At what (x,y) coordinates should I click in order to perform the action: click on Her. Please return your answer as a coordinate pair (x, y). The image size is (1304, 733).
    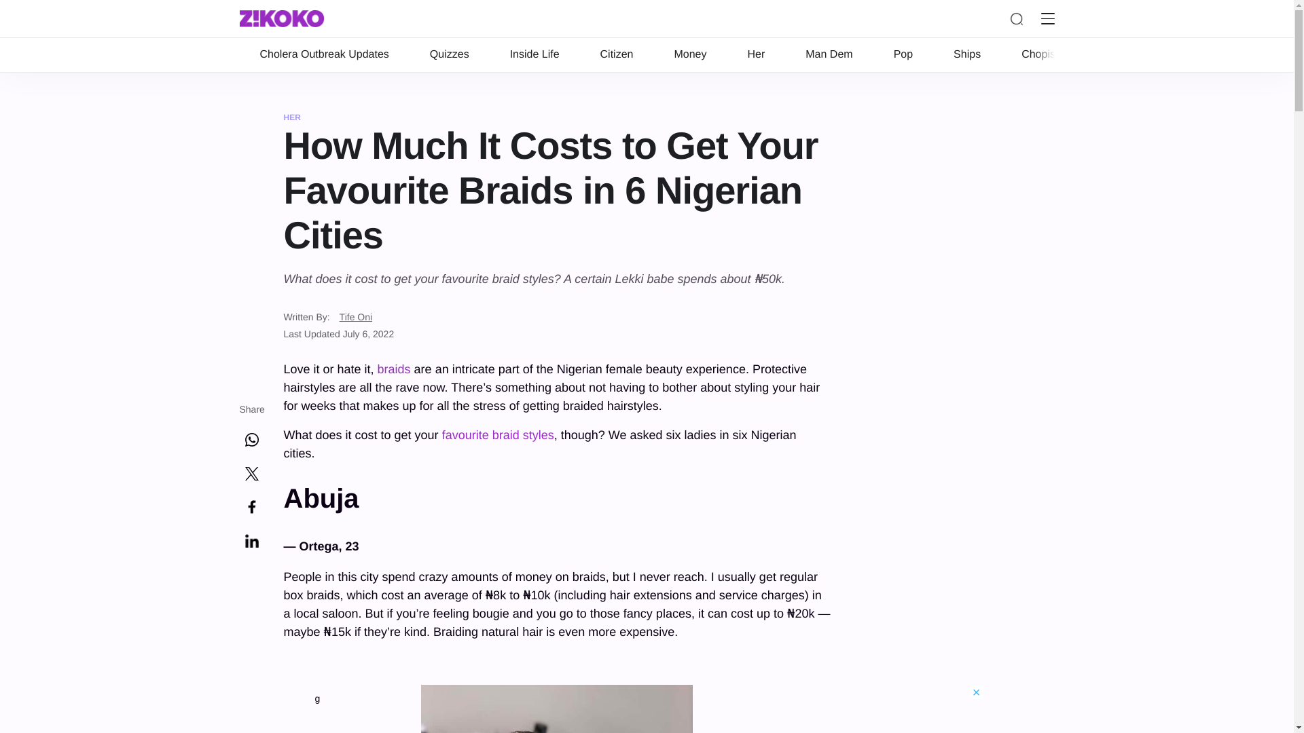
    Looking at the image, I should click on (755, 54).